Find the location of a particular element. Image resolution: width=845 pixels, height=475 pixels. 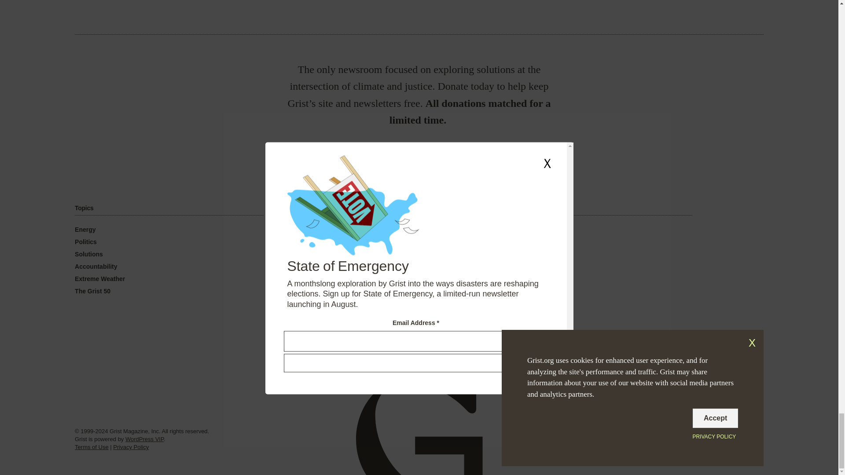

Company is located at coordinates (302, 208).